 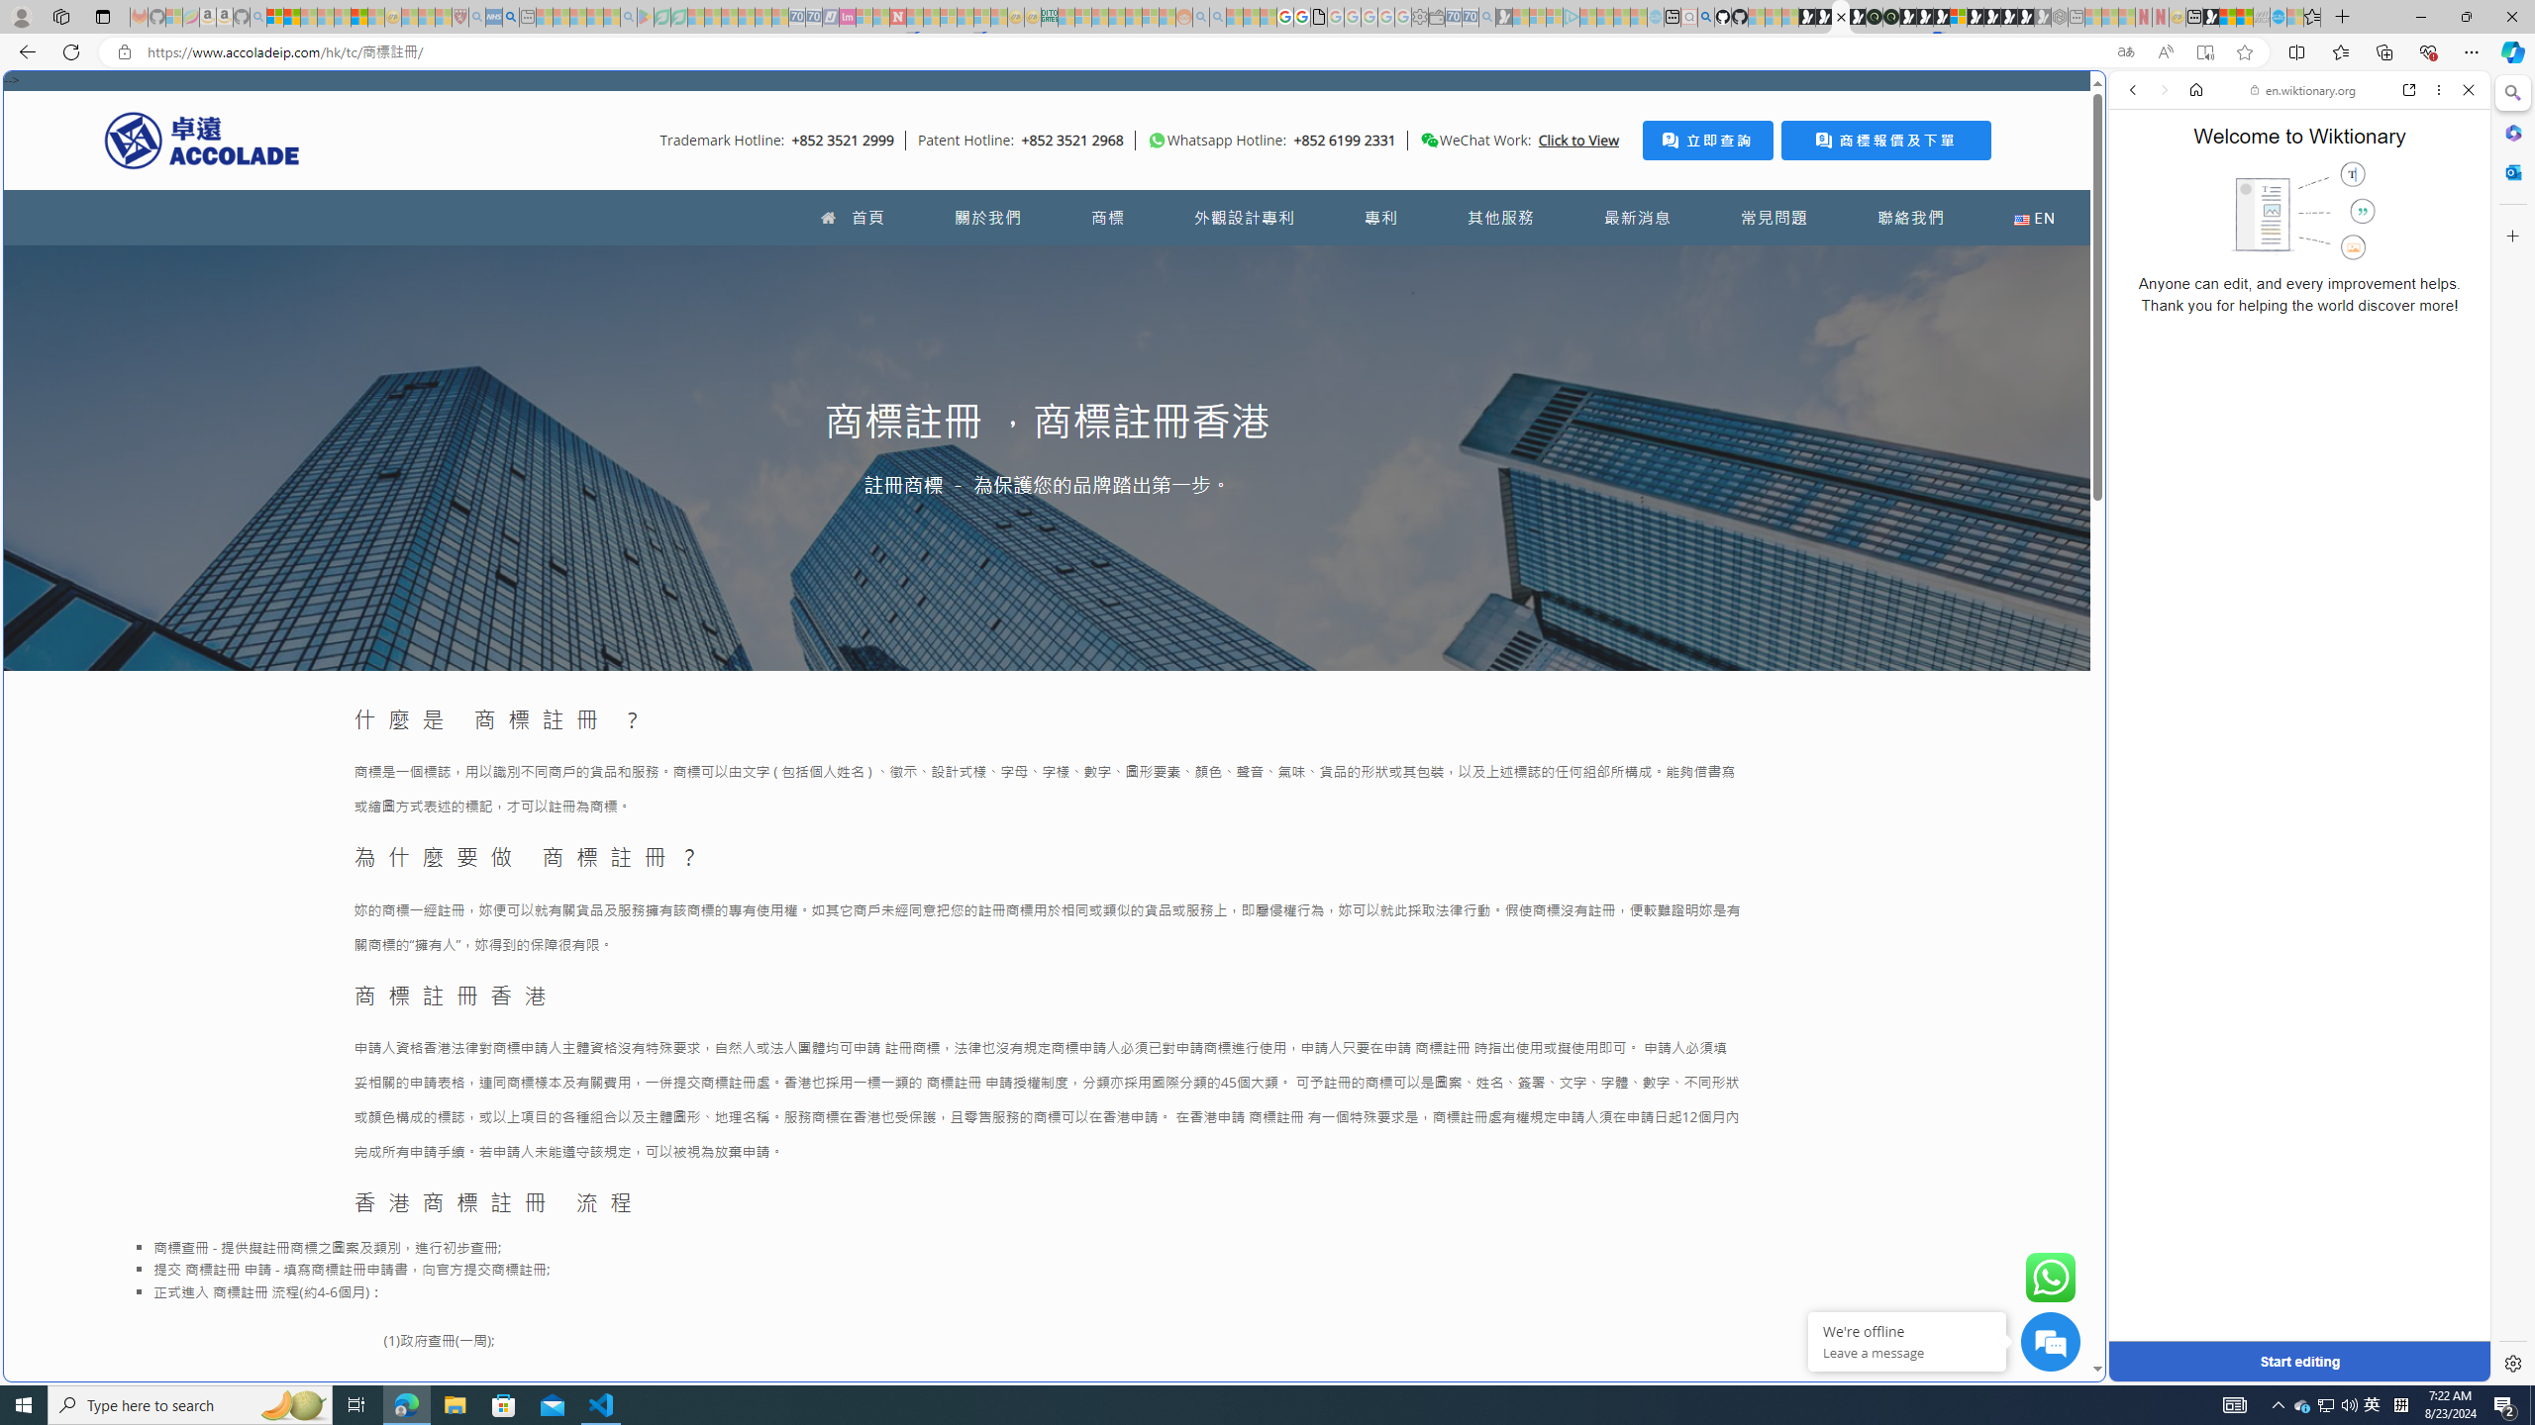 I want to click on Wallet - Sleeping, so click(x=1436, y=17).